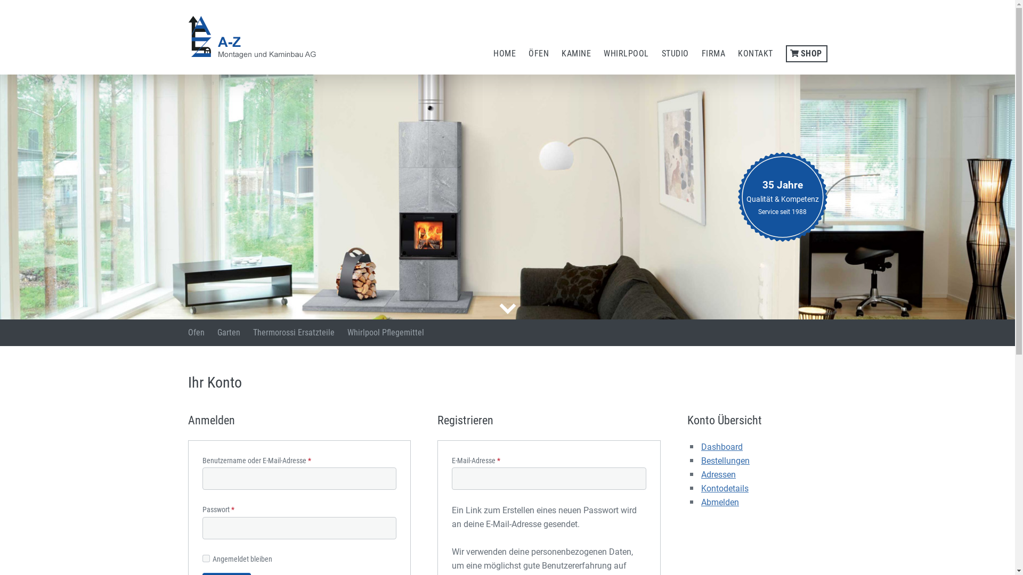 This screenshot has width=1023, height=575. What do you see at coordinates (713, 54) in the screenshot?
I see `FIRMA` at bounding box center [713, 54].